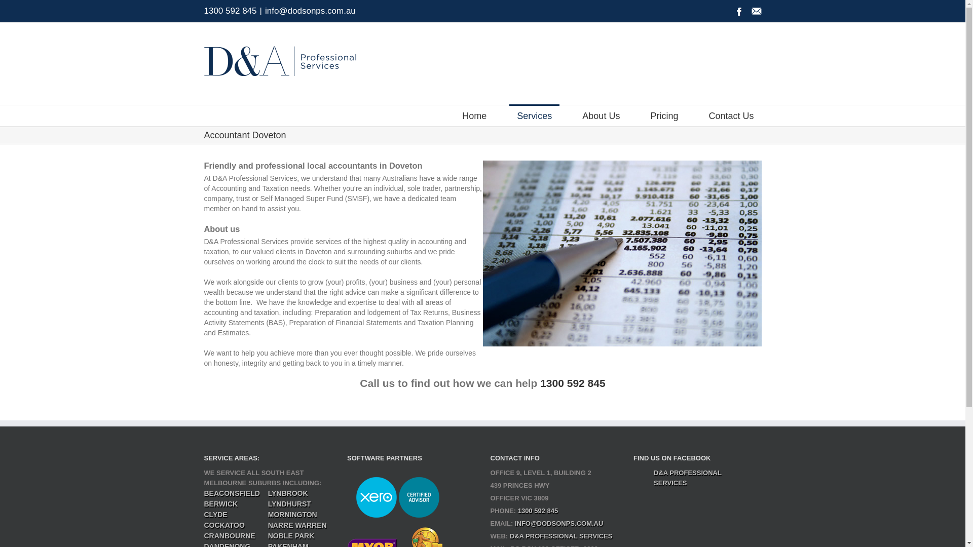 The width and height of the screenshot is (973, 547). I want to click on Contact Us, so click(731, 115).